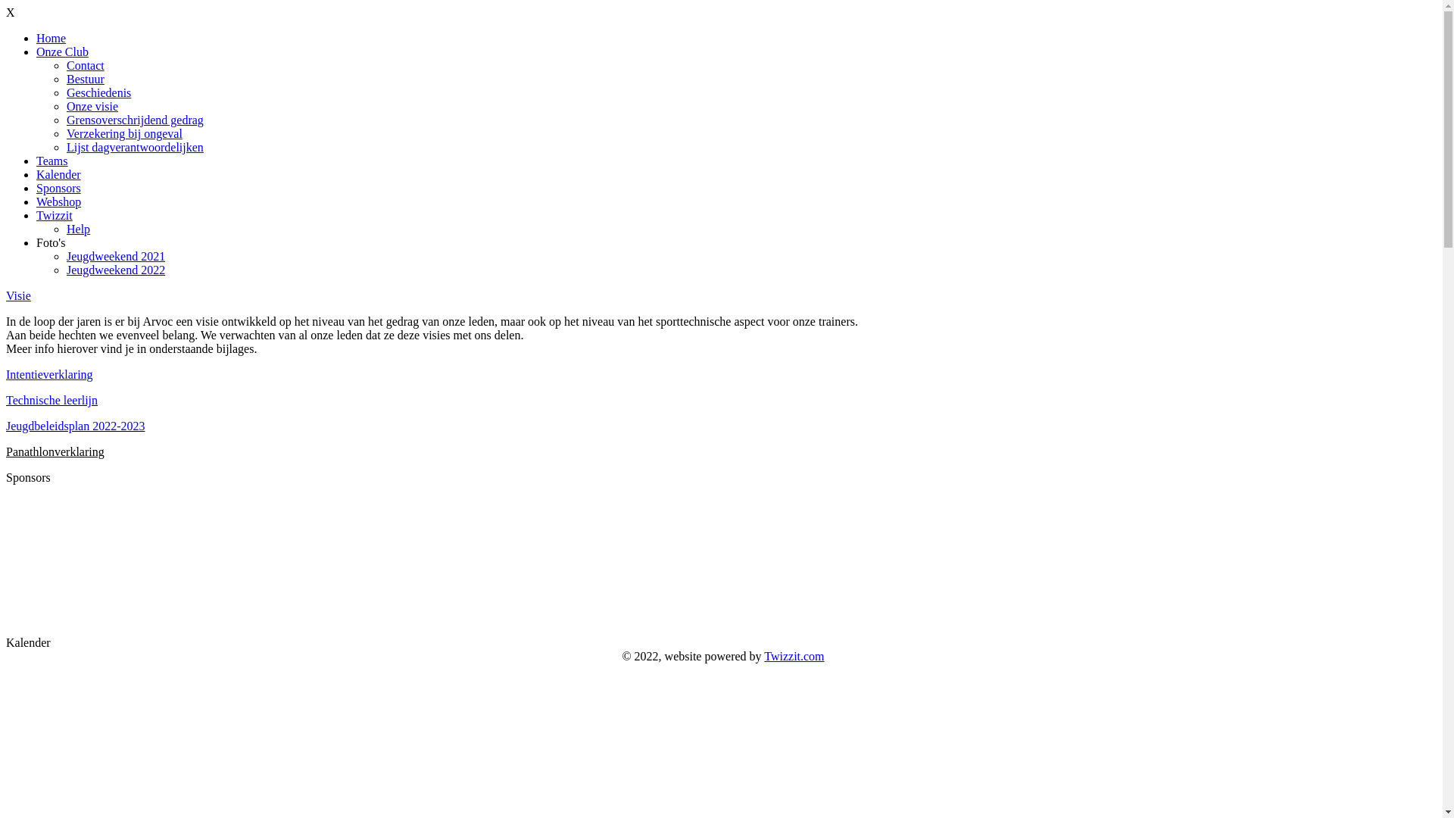 Image resolution: width=1454 pixels, height=818 pixels. Describe the element at coordinates (79, 229) in the screenshot. I see `Help` at that location.